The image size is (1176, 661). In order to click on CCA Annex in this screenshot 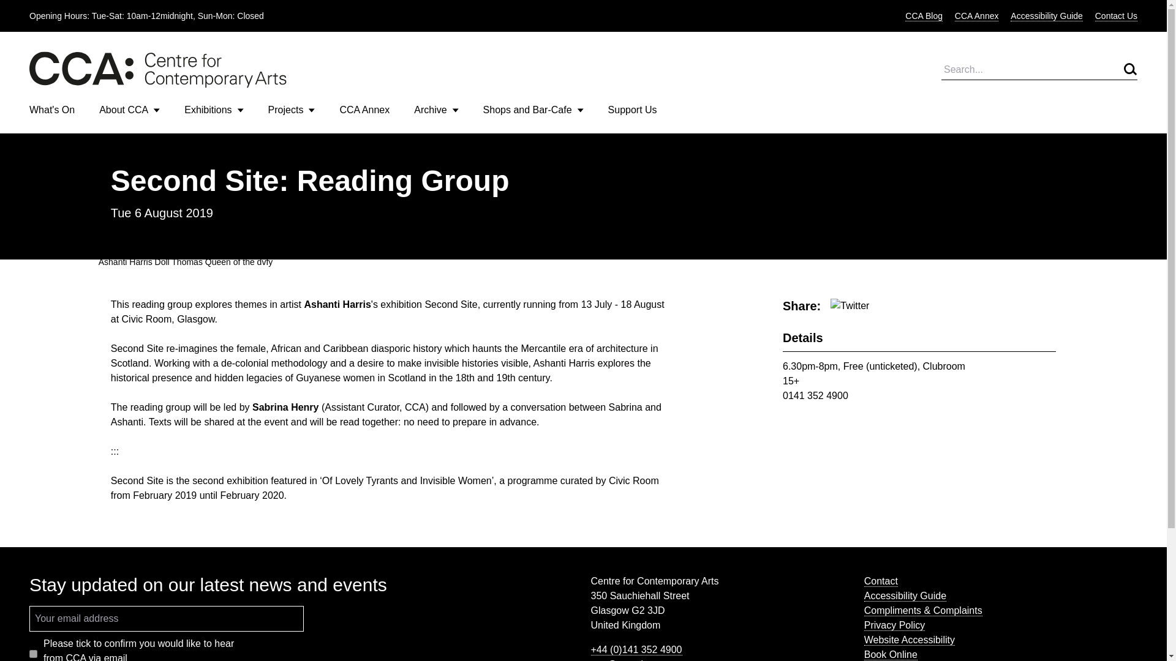, I will do `click(976, 16)`.